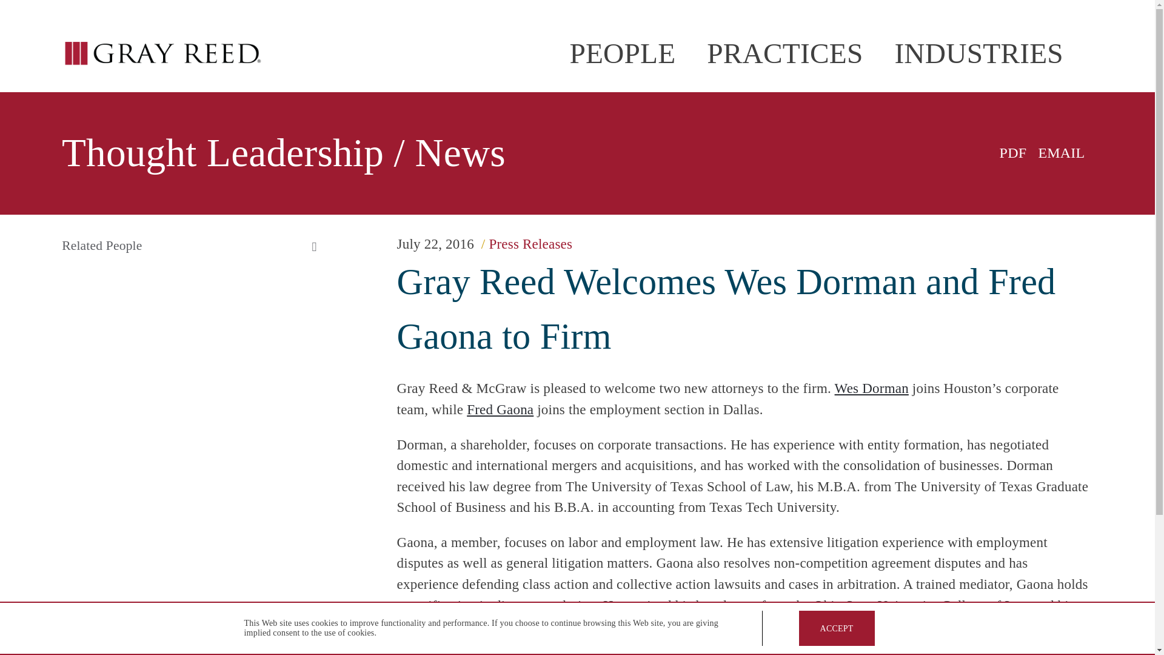 The image size is (1164, 655). Describe the element at coordinates (1055, 152) in the screenshot. I see `Email` at that location.